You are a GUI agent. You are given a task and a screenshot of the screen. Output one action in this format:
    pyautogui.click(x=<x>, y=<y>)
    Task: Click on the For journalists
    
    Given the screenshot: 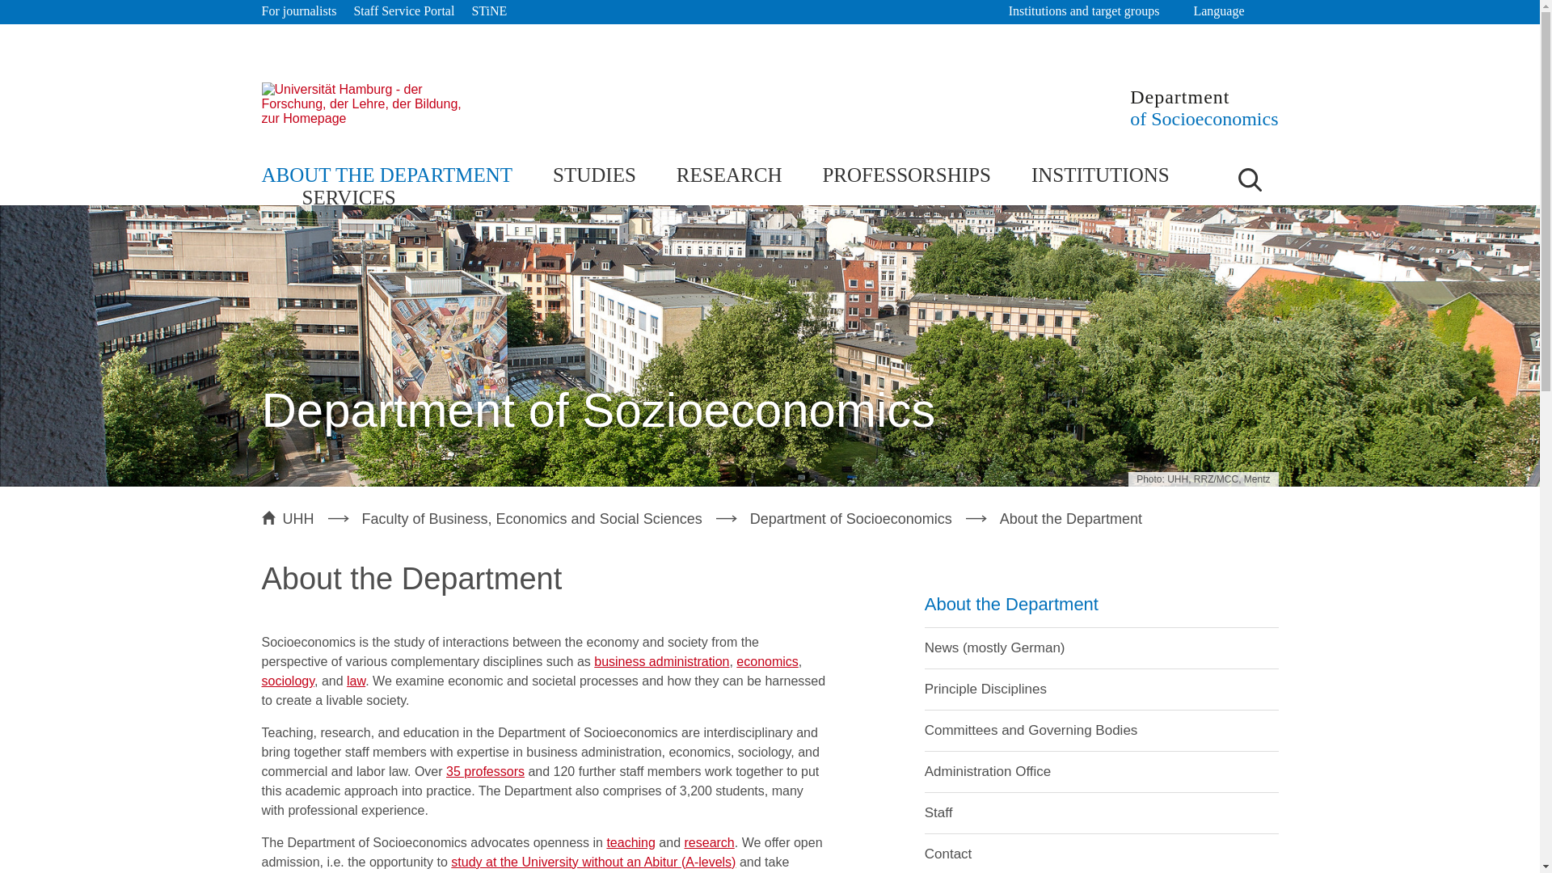 What is the action you would take?
    pyautogui.click(x=299, y=12)
    